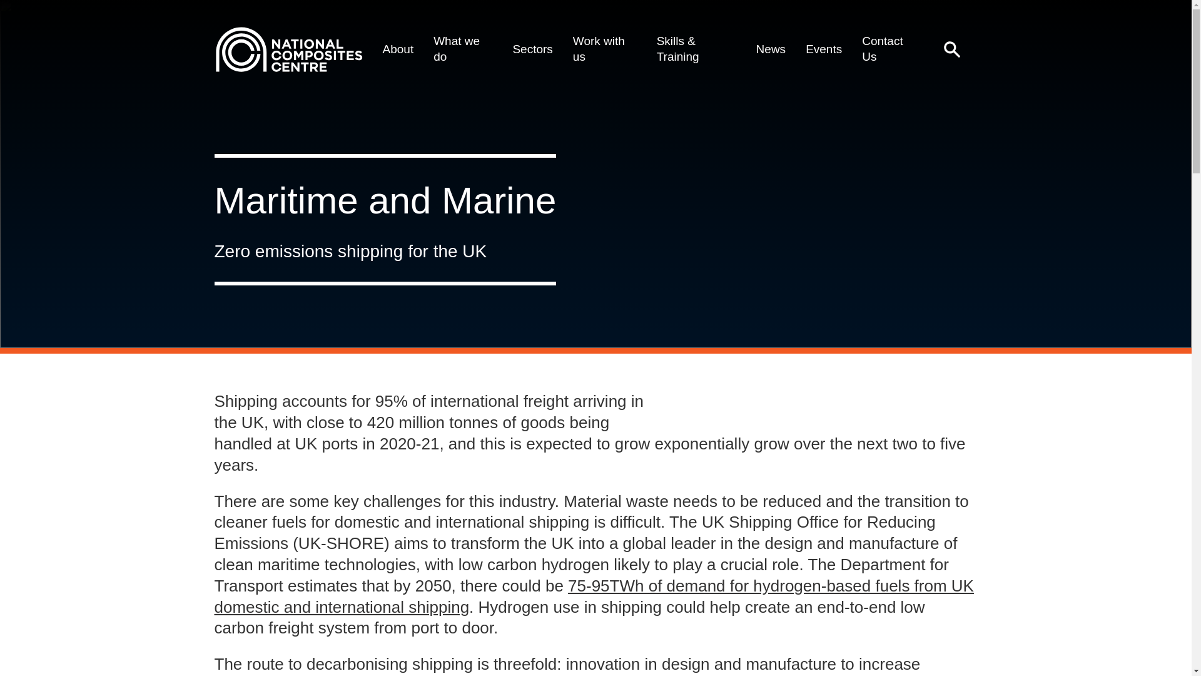 The image size is (1201, 676). What do you see at coordinates (398, 49) in the screenshot?
I see `About` at bounding box center [398, 49].